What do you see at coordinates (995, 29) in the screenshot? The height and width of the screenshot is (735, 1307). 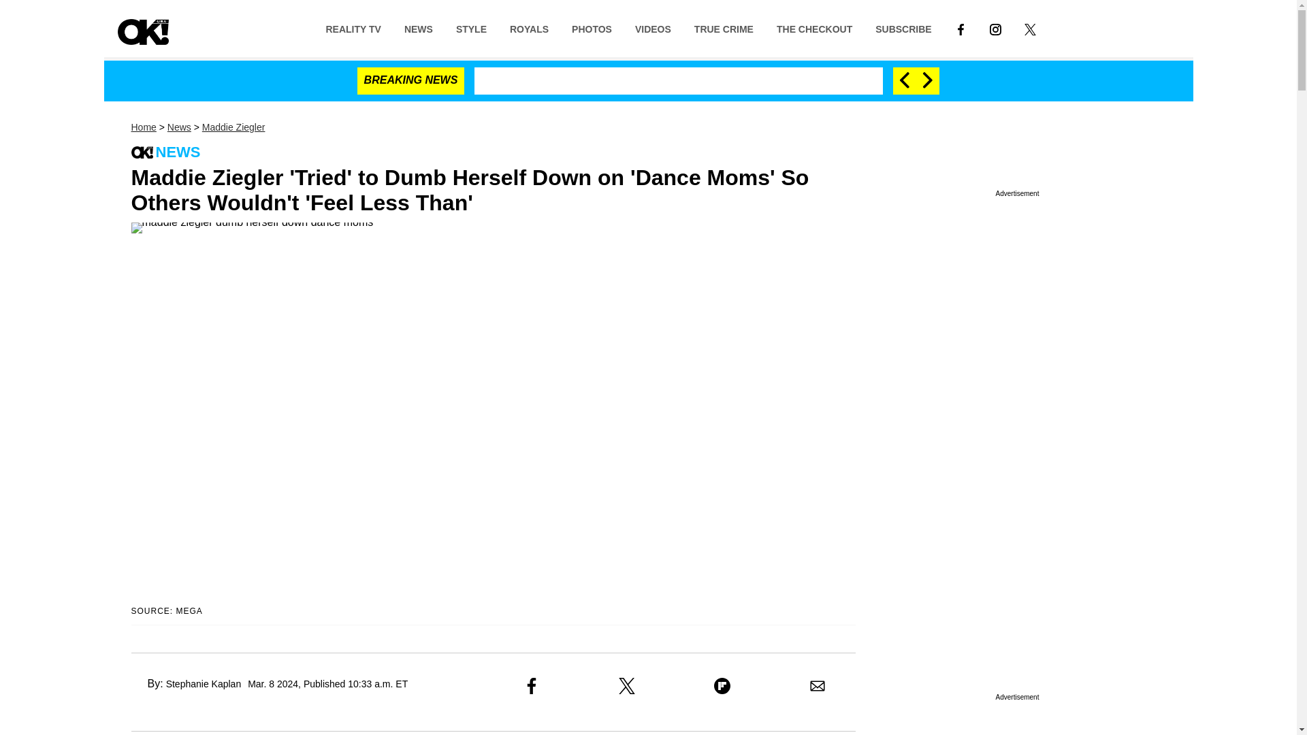 I see `LINK TO INSTAGRAM` at bounding box center [995, 29].